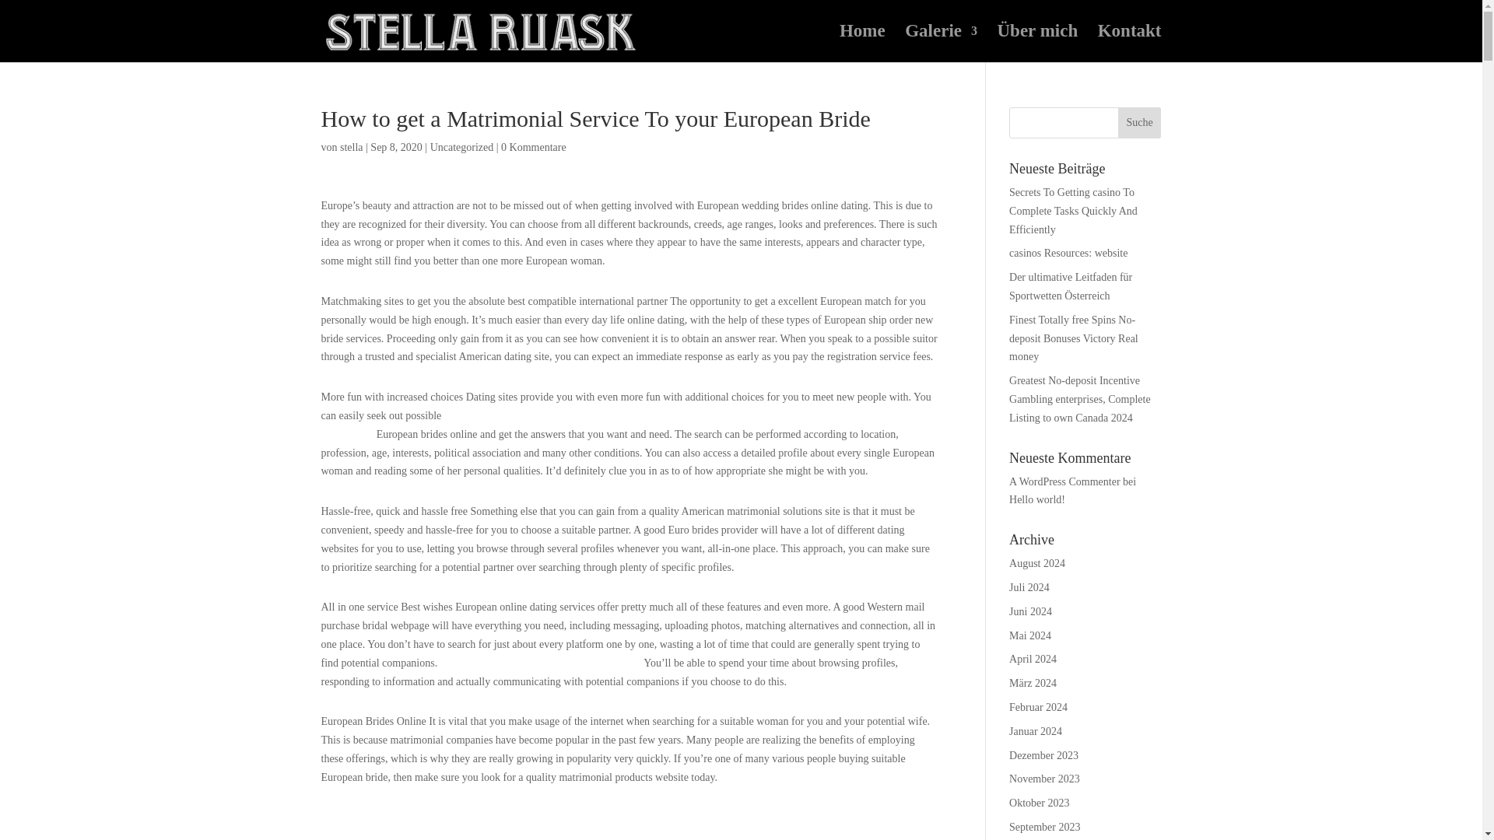 This screenshot has height=840, width=1494. I want to click on casinos Resources: website, so click(1068, 252).